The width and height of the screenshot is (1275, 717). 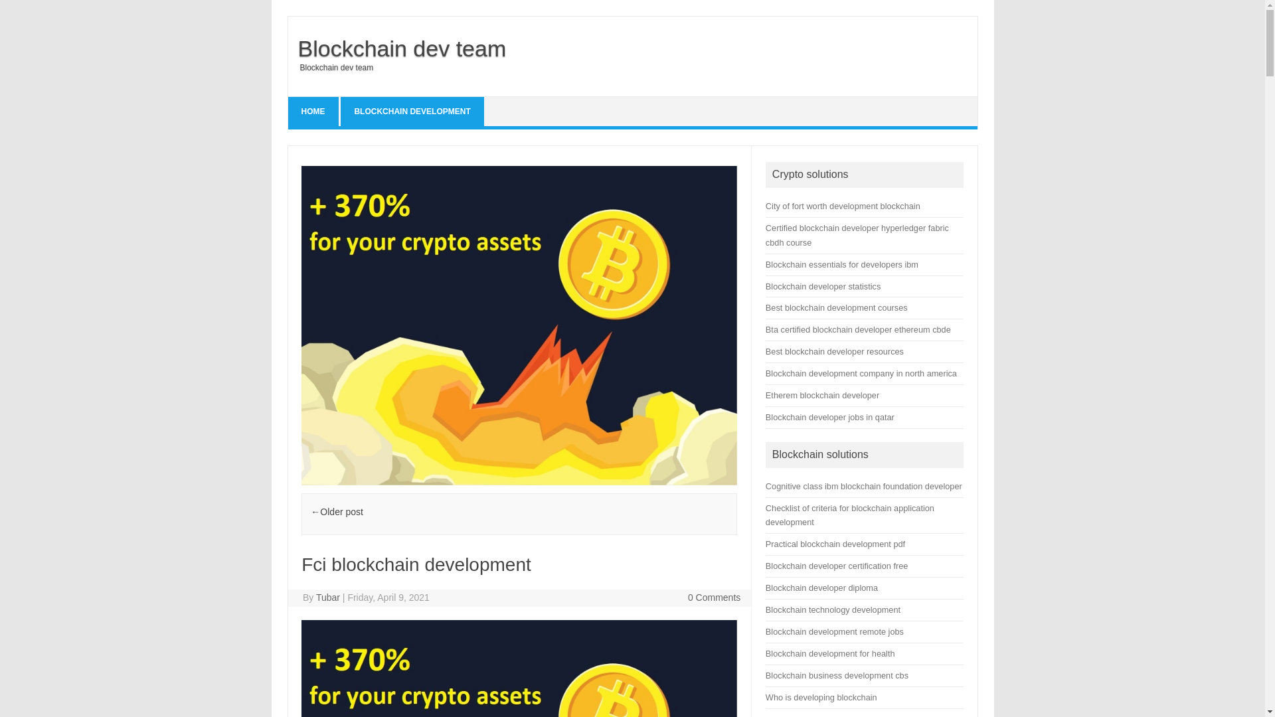 I want to click on Blockchain essentials for developers ibm, so click(x=842, y=264).